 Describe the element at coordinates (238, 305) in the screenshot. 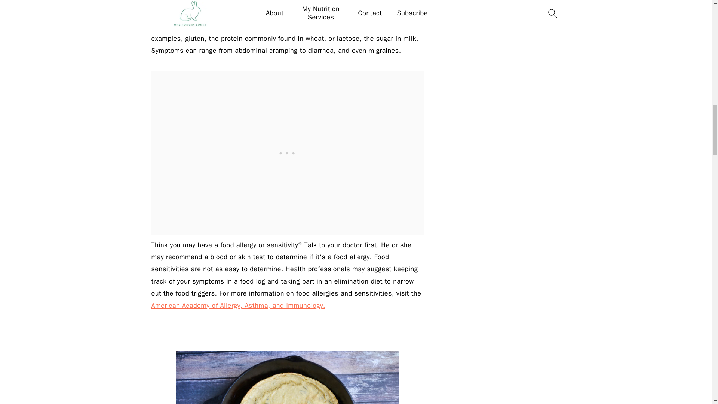

I see `American Academy of Allergy, Asthma, and Immunology.` at that location.